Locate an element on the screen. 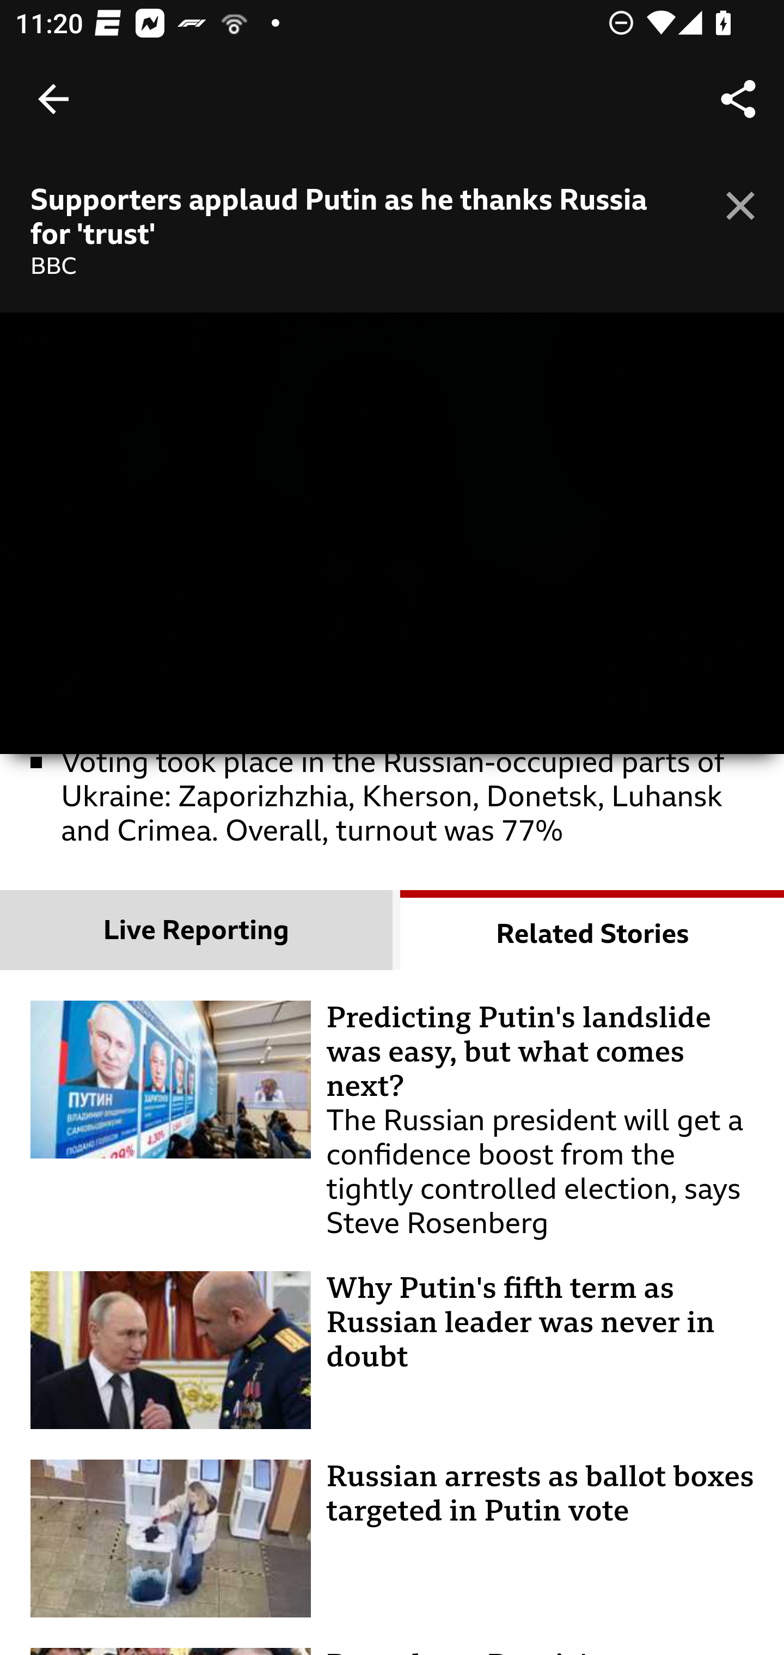 The height and width of the screenshot is (1655, 784). Live Reporting is located at coordinates (197, 931).